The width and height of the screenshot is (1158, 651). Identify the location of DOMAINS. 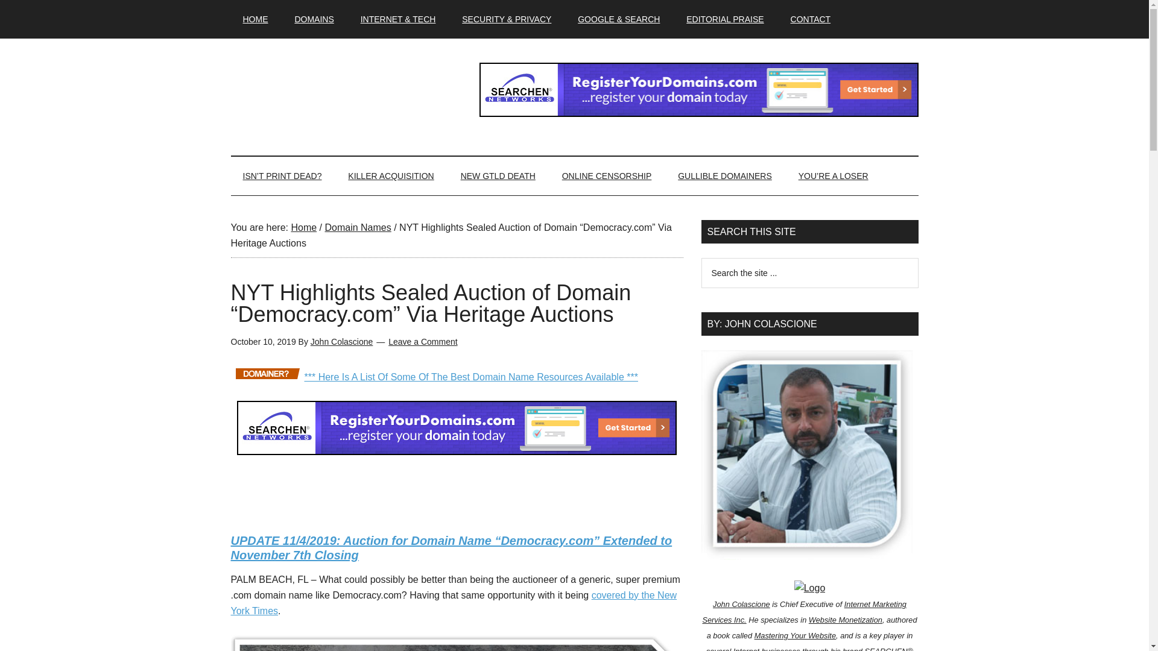
(314, 19).